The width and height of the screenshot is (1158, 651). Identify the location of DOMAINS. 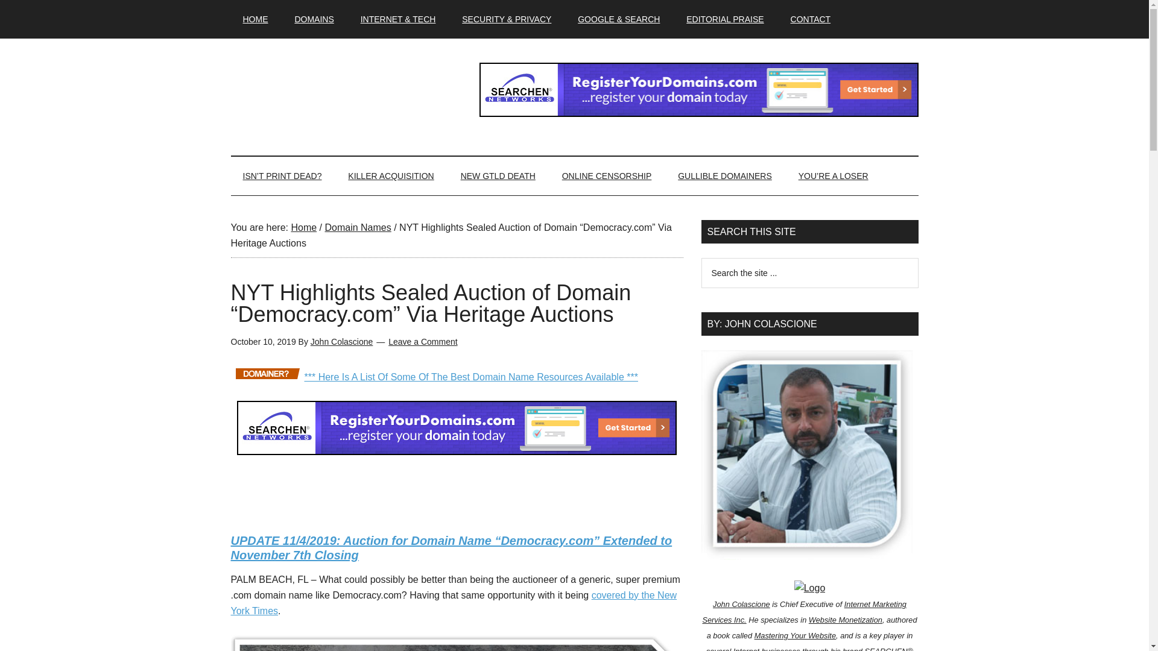
(314, 19).